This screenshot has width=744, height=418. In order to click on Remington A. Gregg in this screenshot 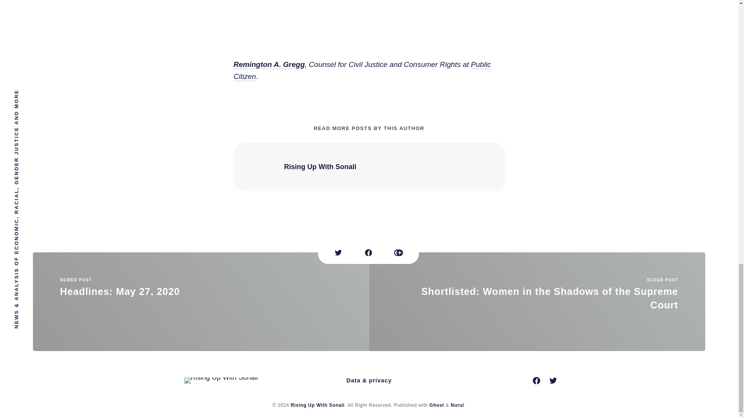, I will do `click(269, 65)`.